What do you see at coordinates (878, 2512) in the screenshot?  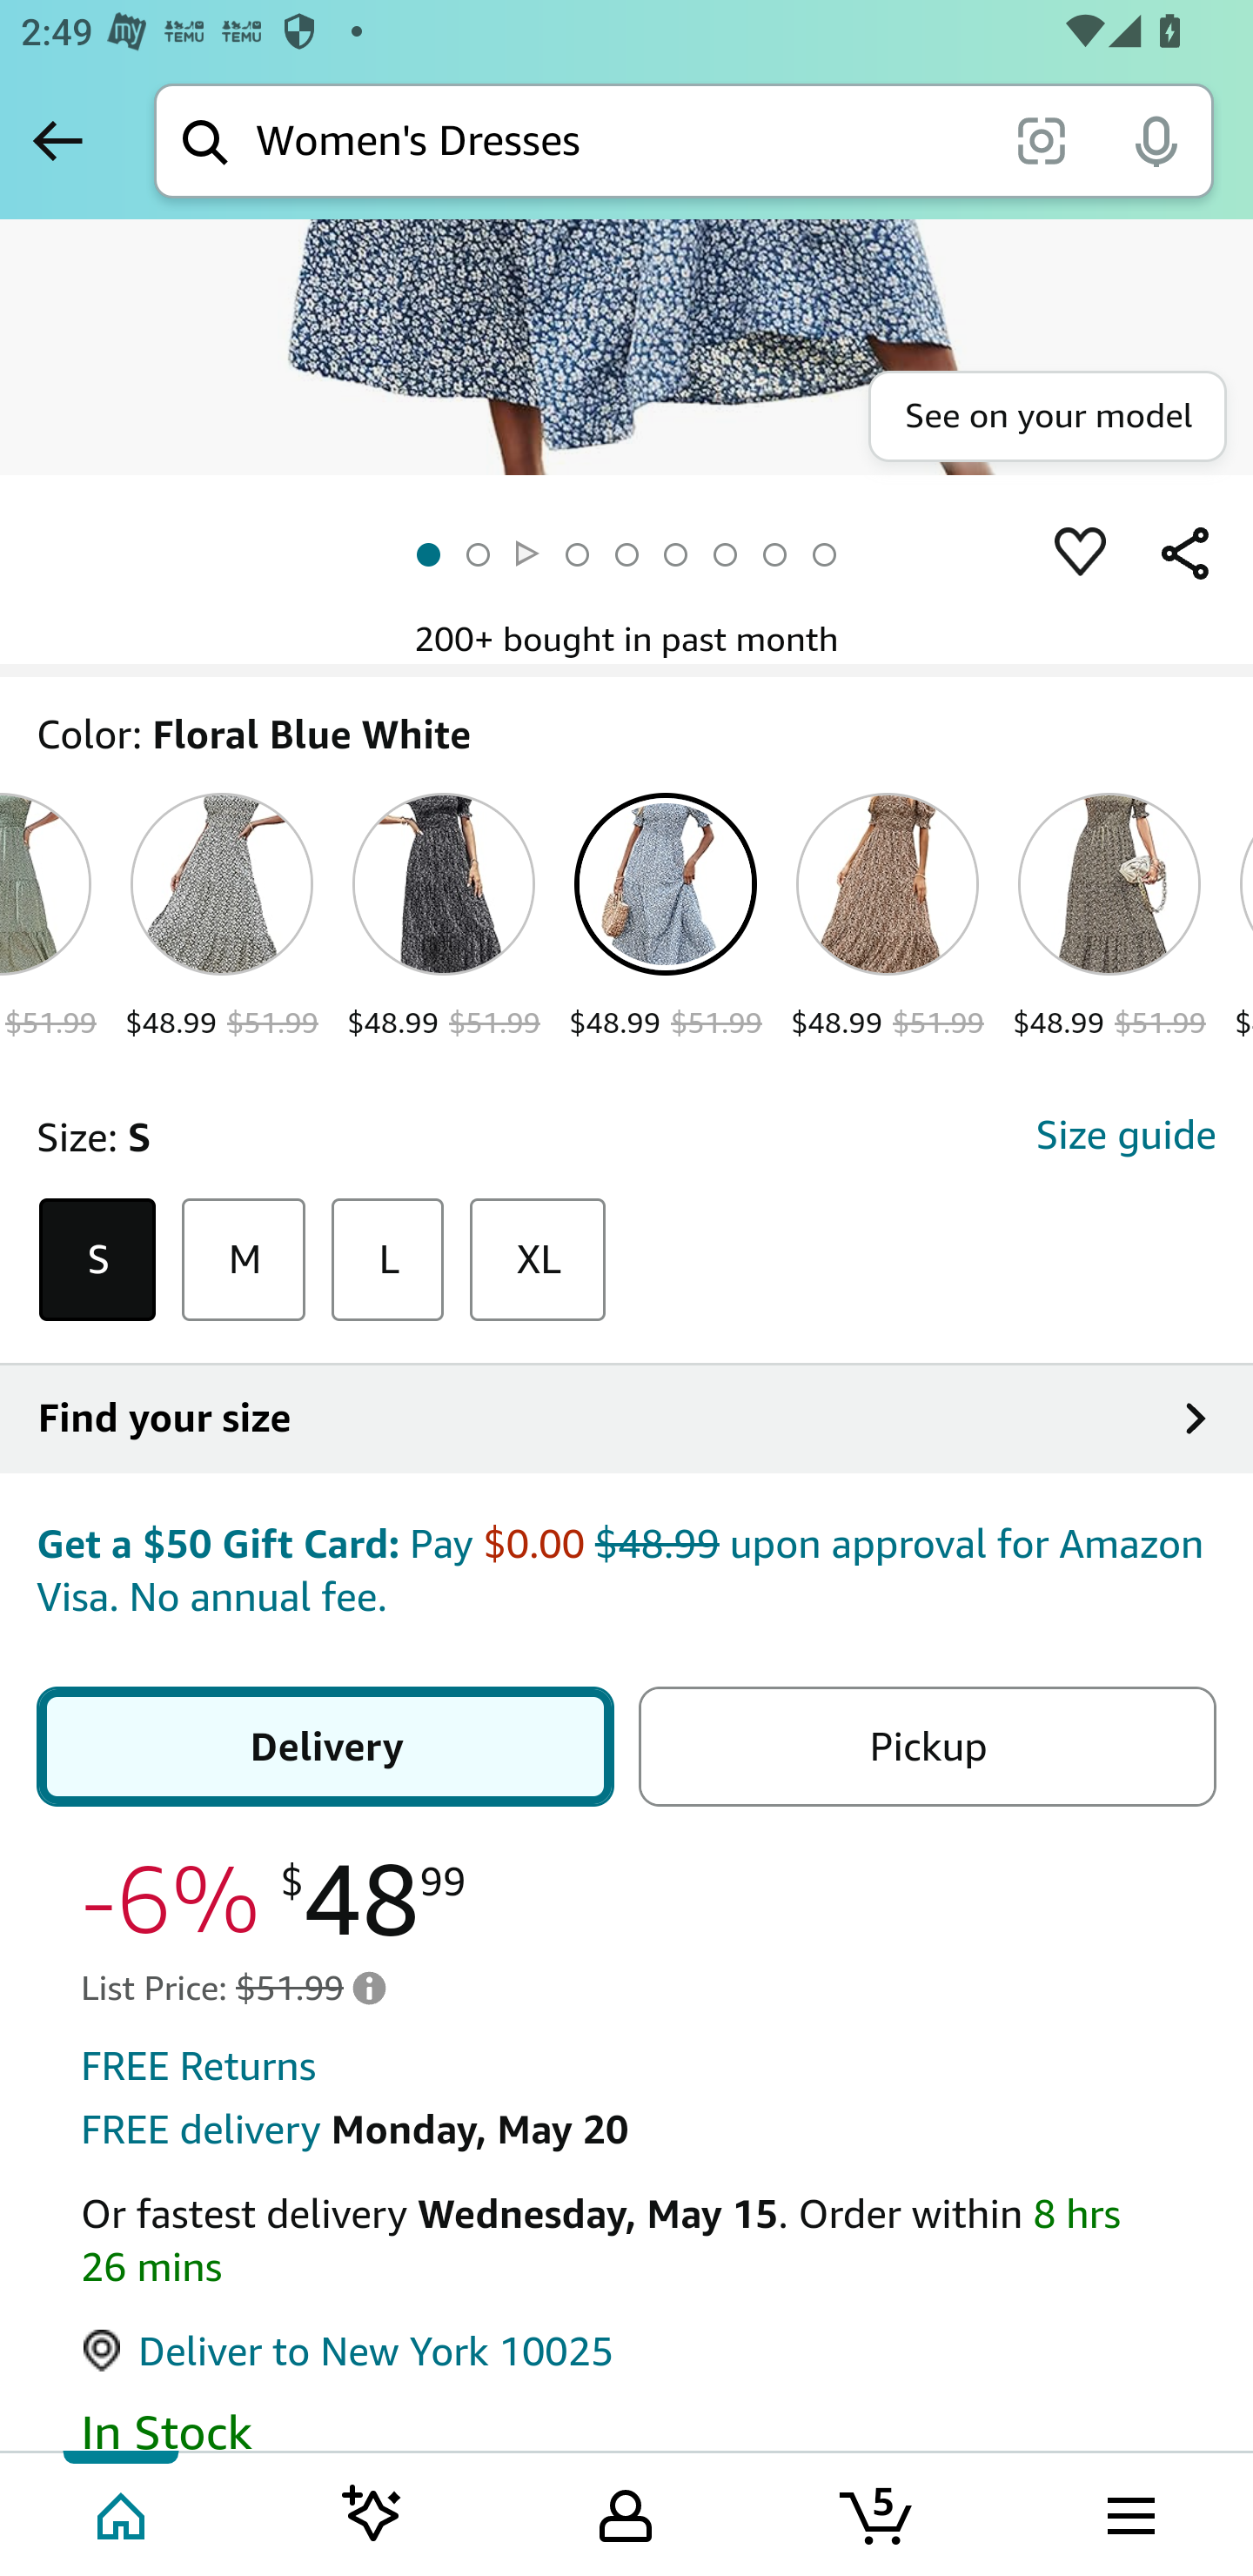 I see `Cart 5 items Tab 4 of 5 5` at bounding box center [878, 2512].